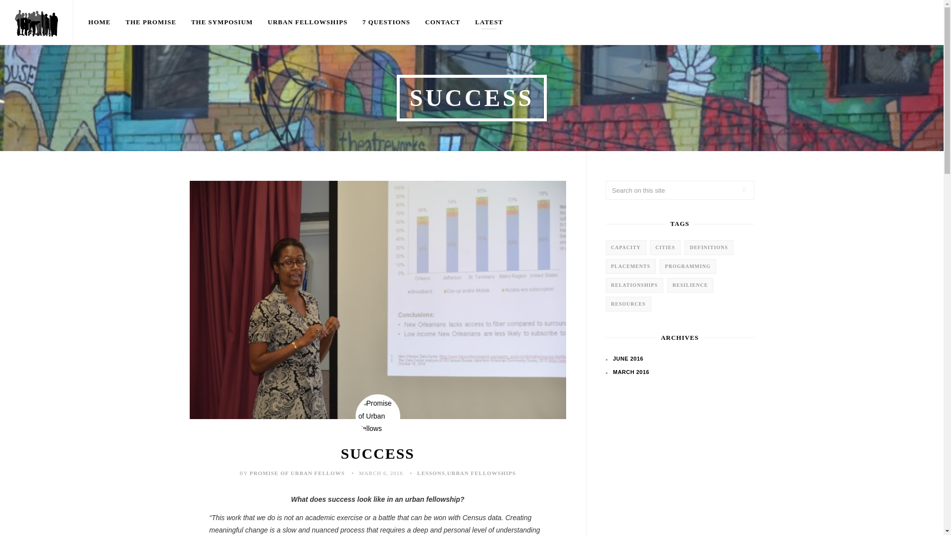 The image size is (951, 535). Describe the element at coordinates (431, 473) in the screenshot. I see `LESSONS` at that location.